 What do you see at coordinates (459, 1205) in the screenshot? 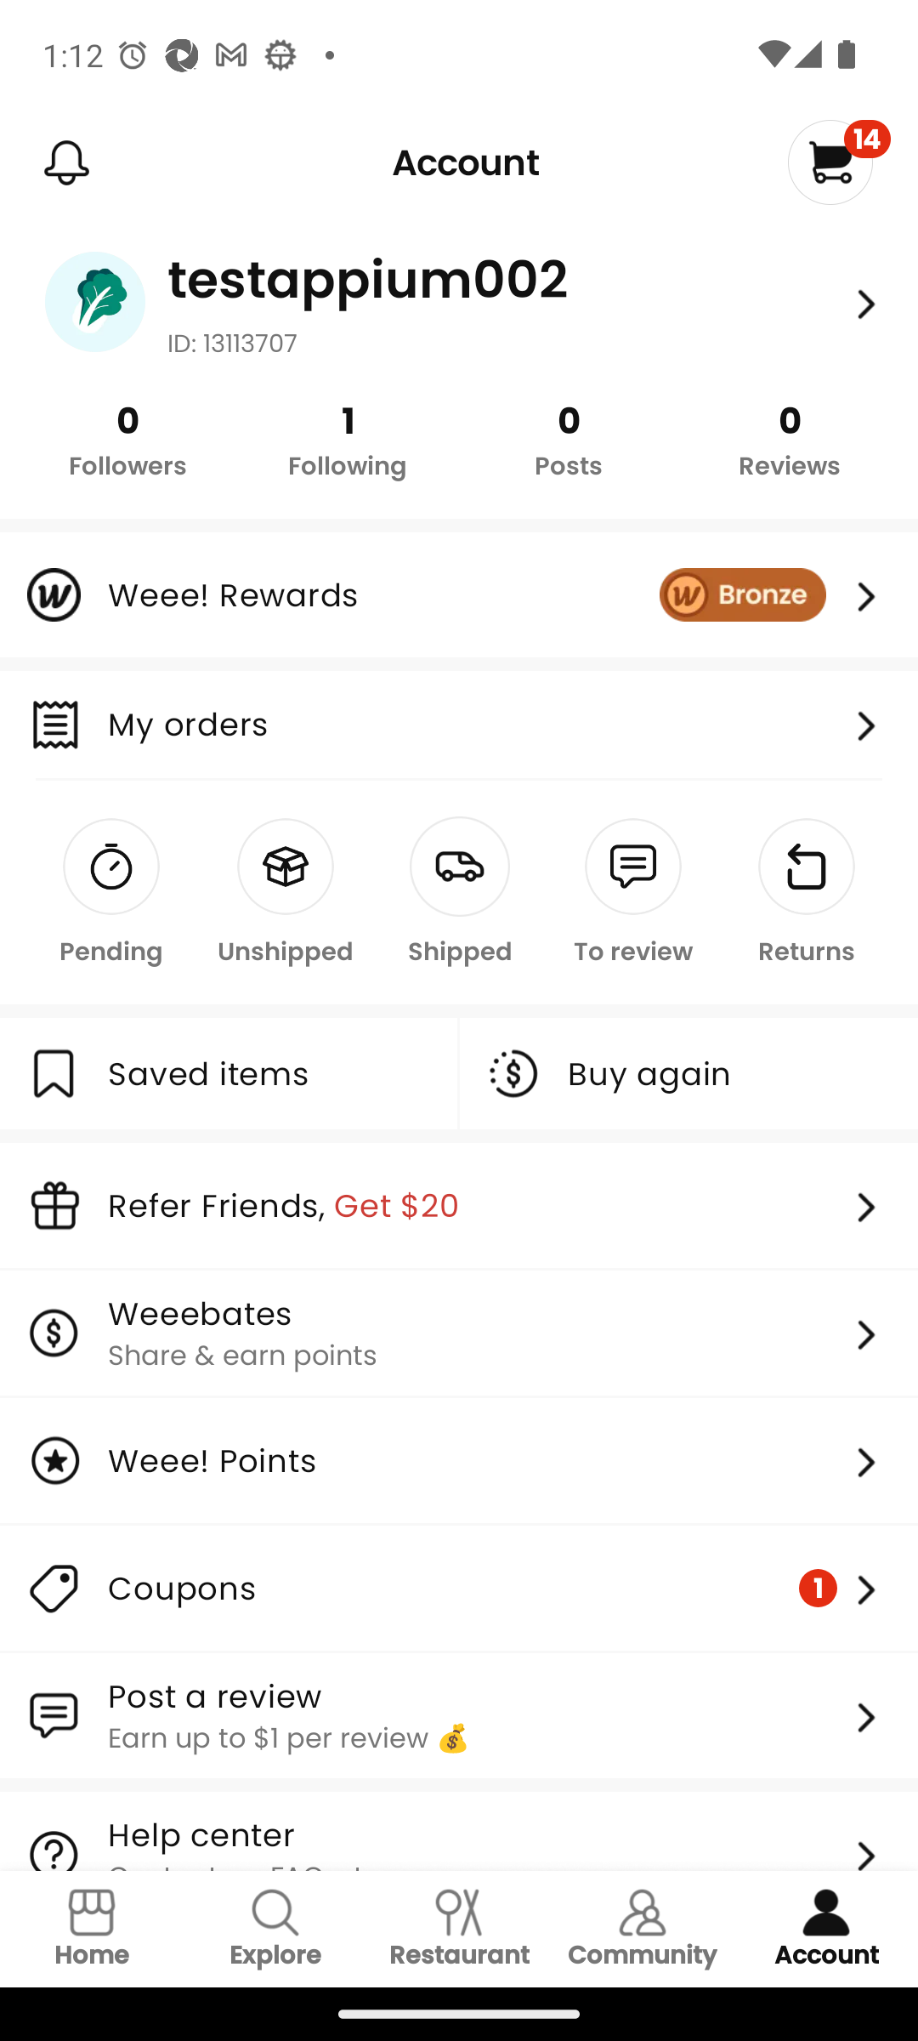
I see `Refer Friends, Get $20` at bounding box center [459, 1205].